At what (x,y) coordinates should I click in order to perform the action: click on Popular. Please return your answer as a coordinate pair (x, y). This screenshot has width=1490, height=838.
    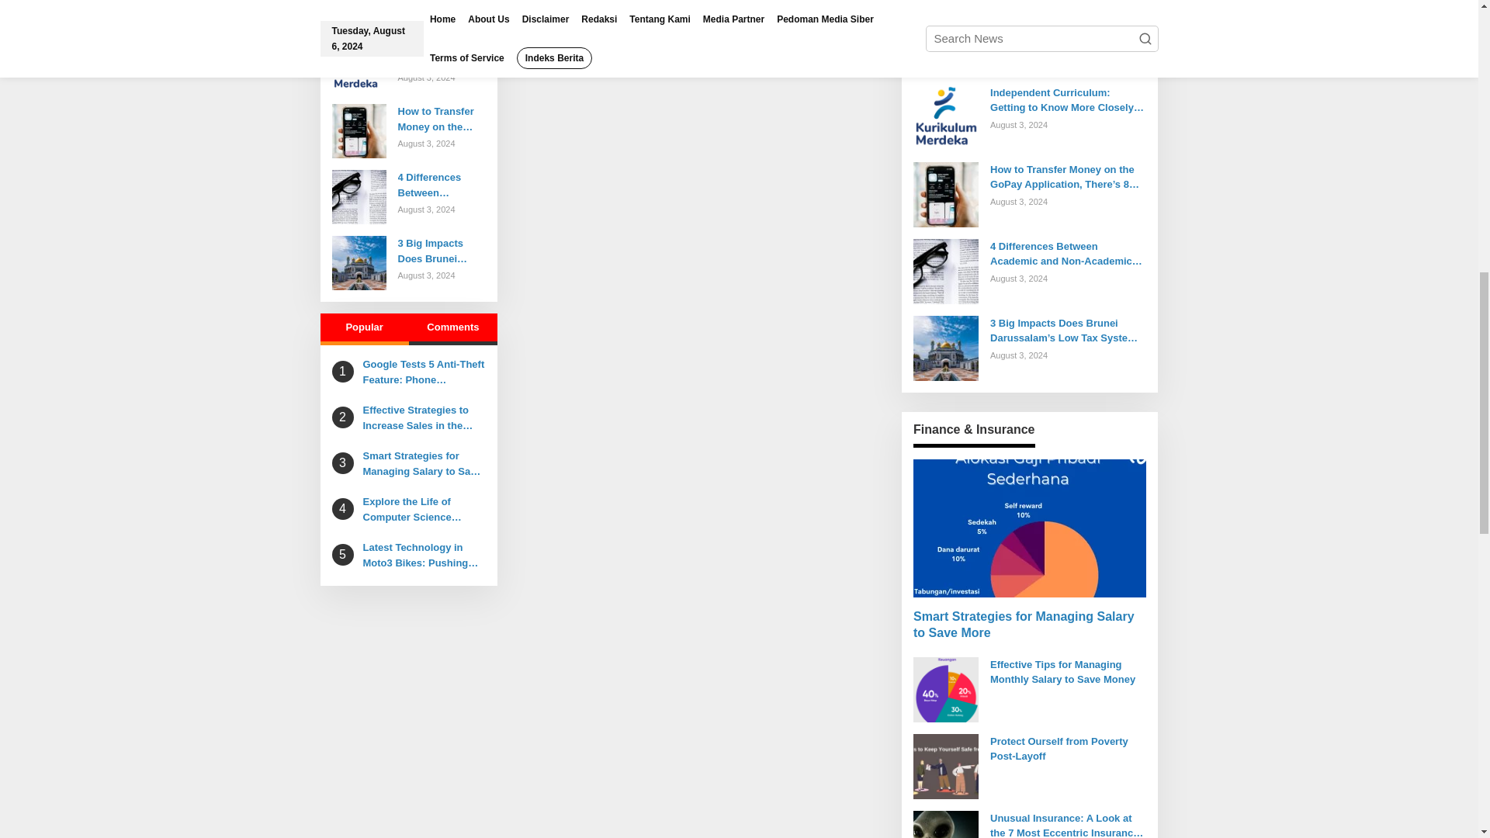
    Looking at the image, I should click on (364, 329).